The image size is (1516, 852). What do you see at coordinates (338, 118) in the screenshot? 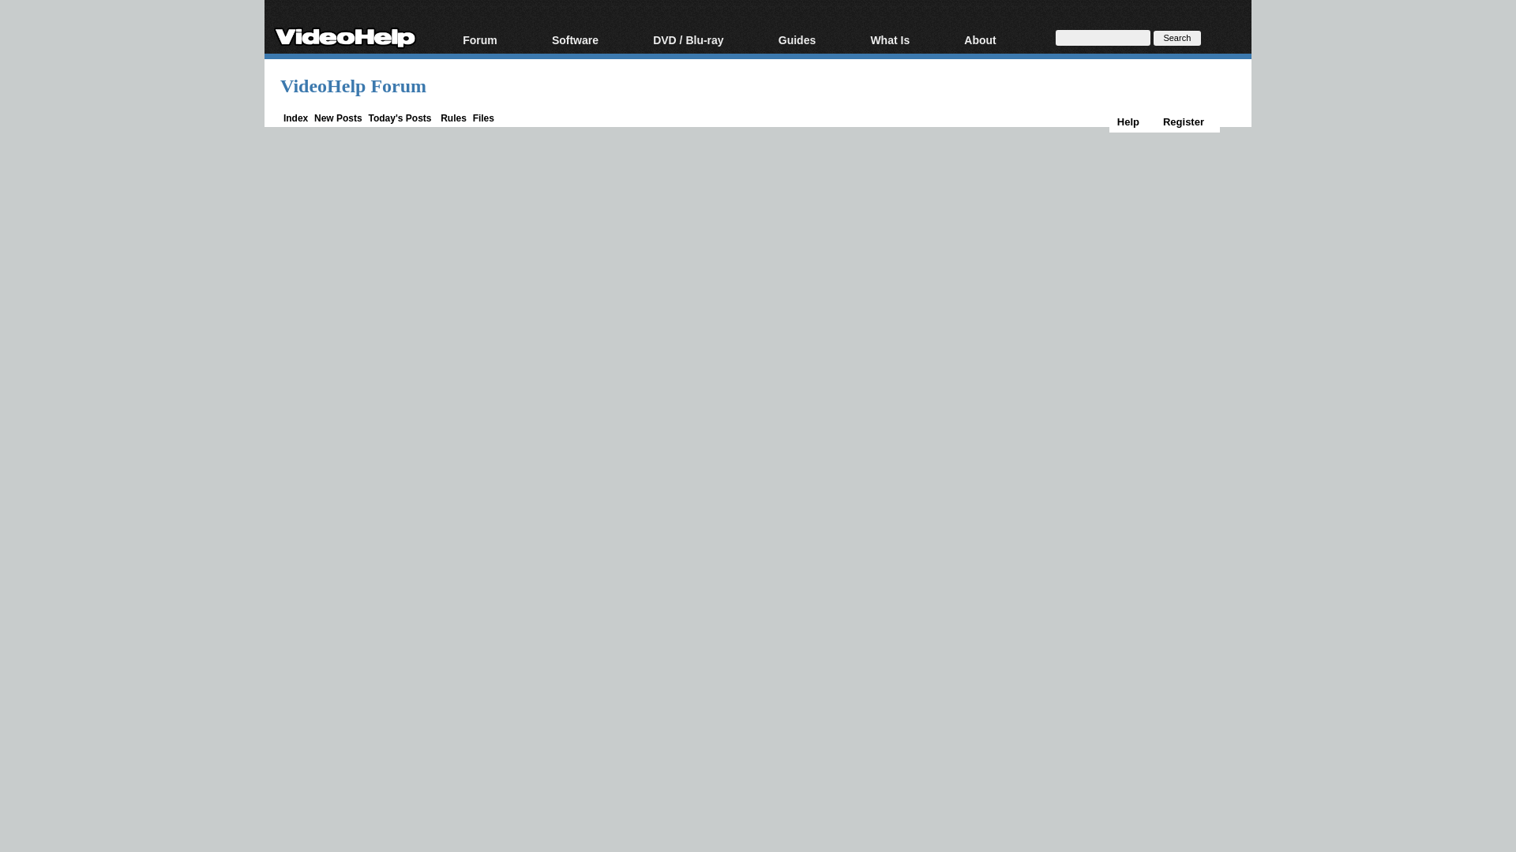
I see `New Posts` at bounding box center [338, 118].